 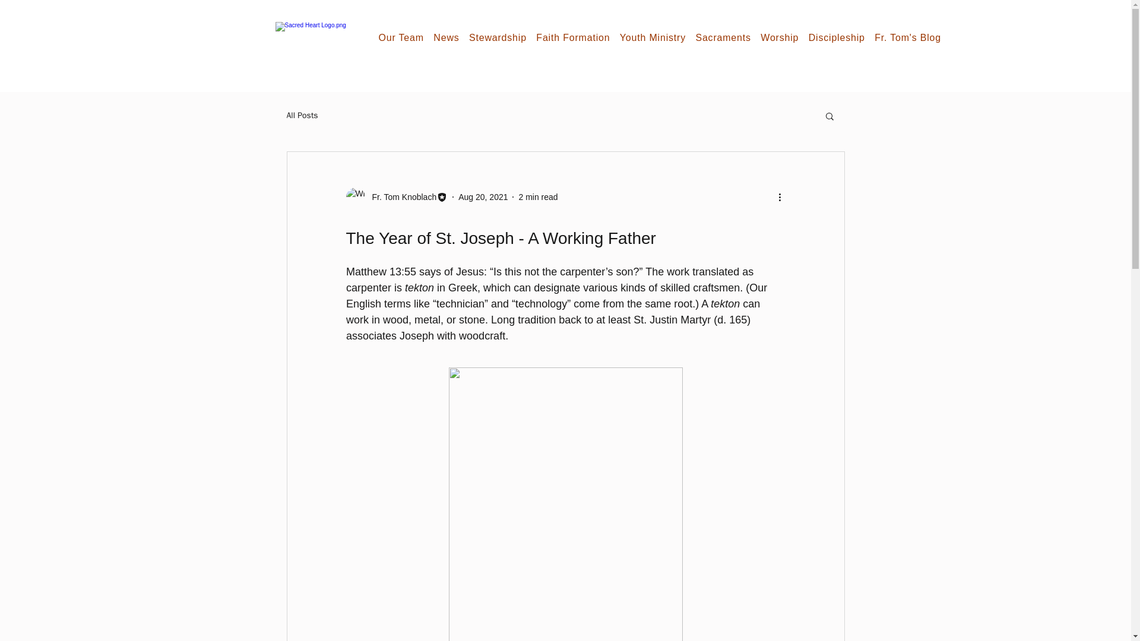 I want to click on Fr. Tom's Blog, so click(x=910, y=37).